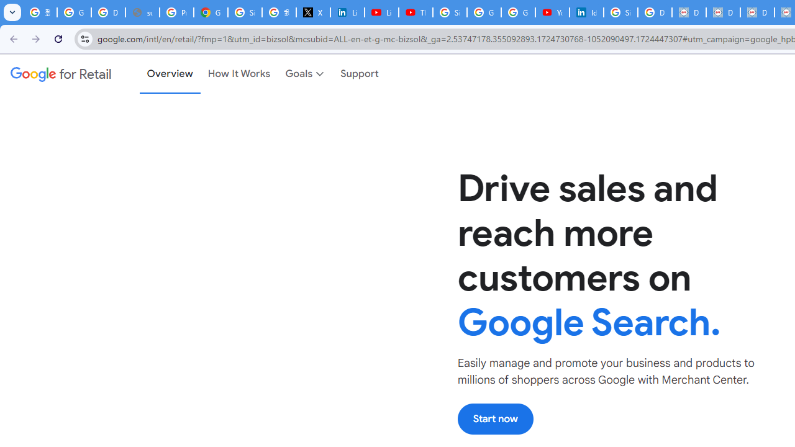  I want to click on Sign in - Google Accounts, so click(245, 12).